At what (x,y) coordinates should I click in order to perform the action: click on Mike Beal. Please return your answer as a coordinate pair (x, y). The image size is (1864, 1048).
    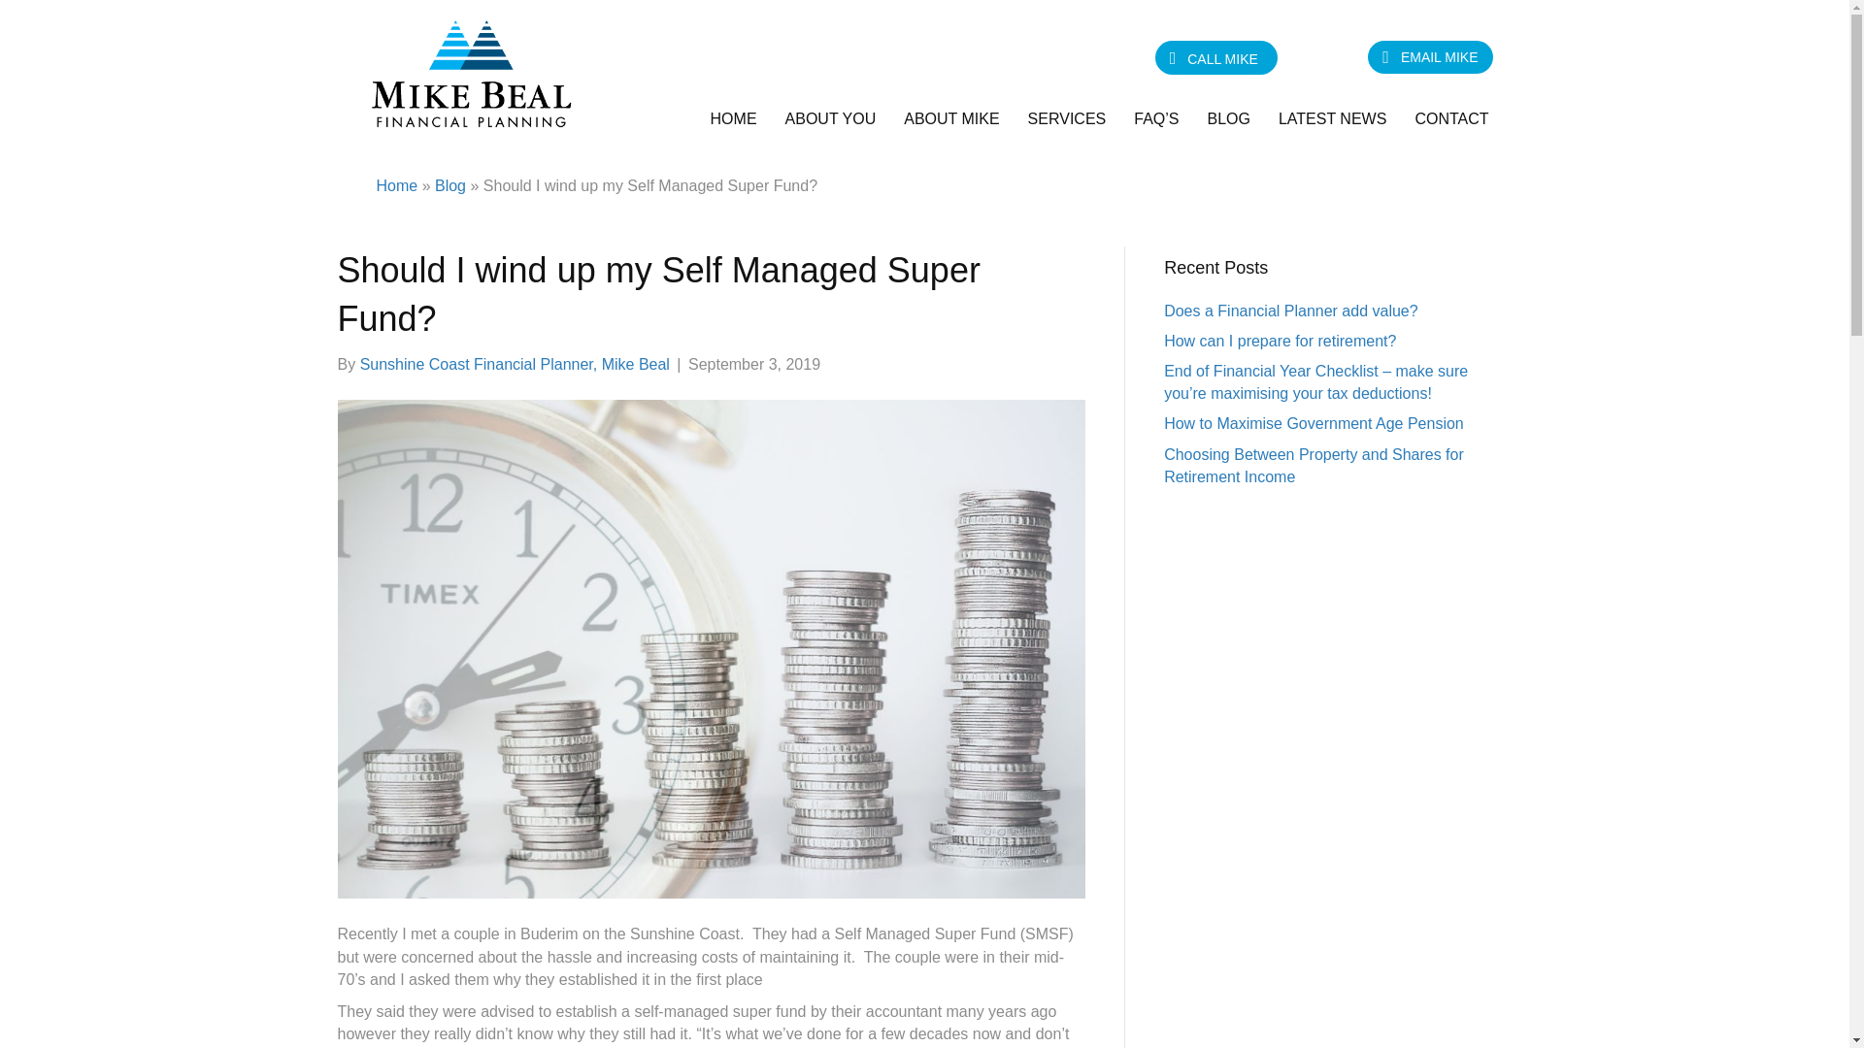
    Looking at the image, I should click on (734, 118).